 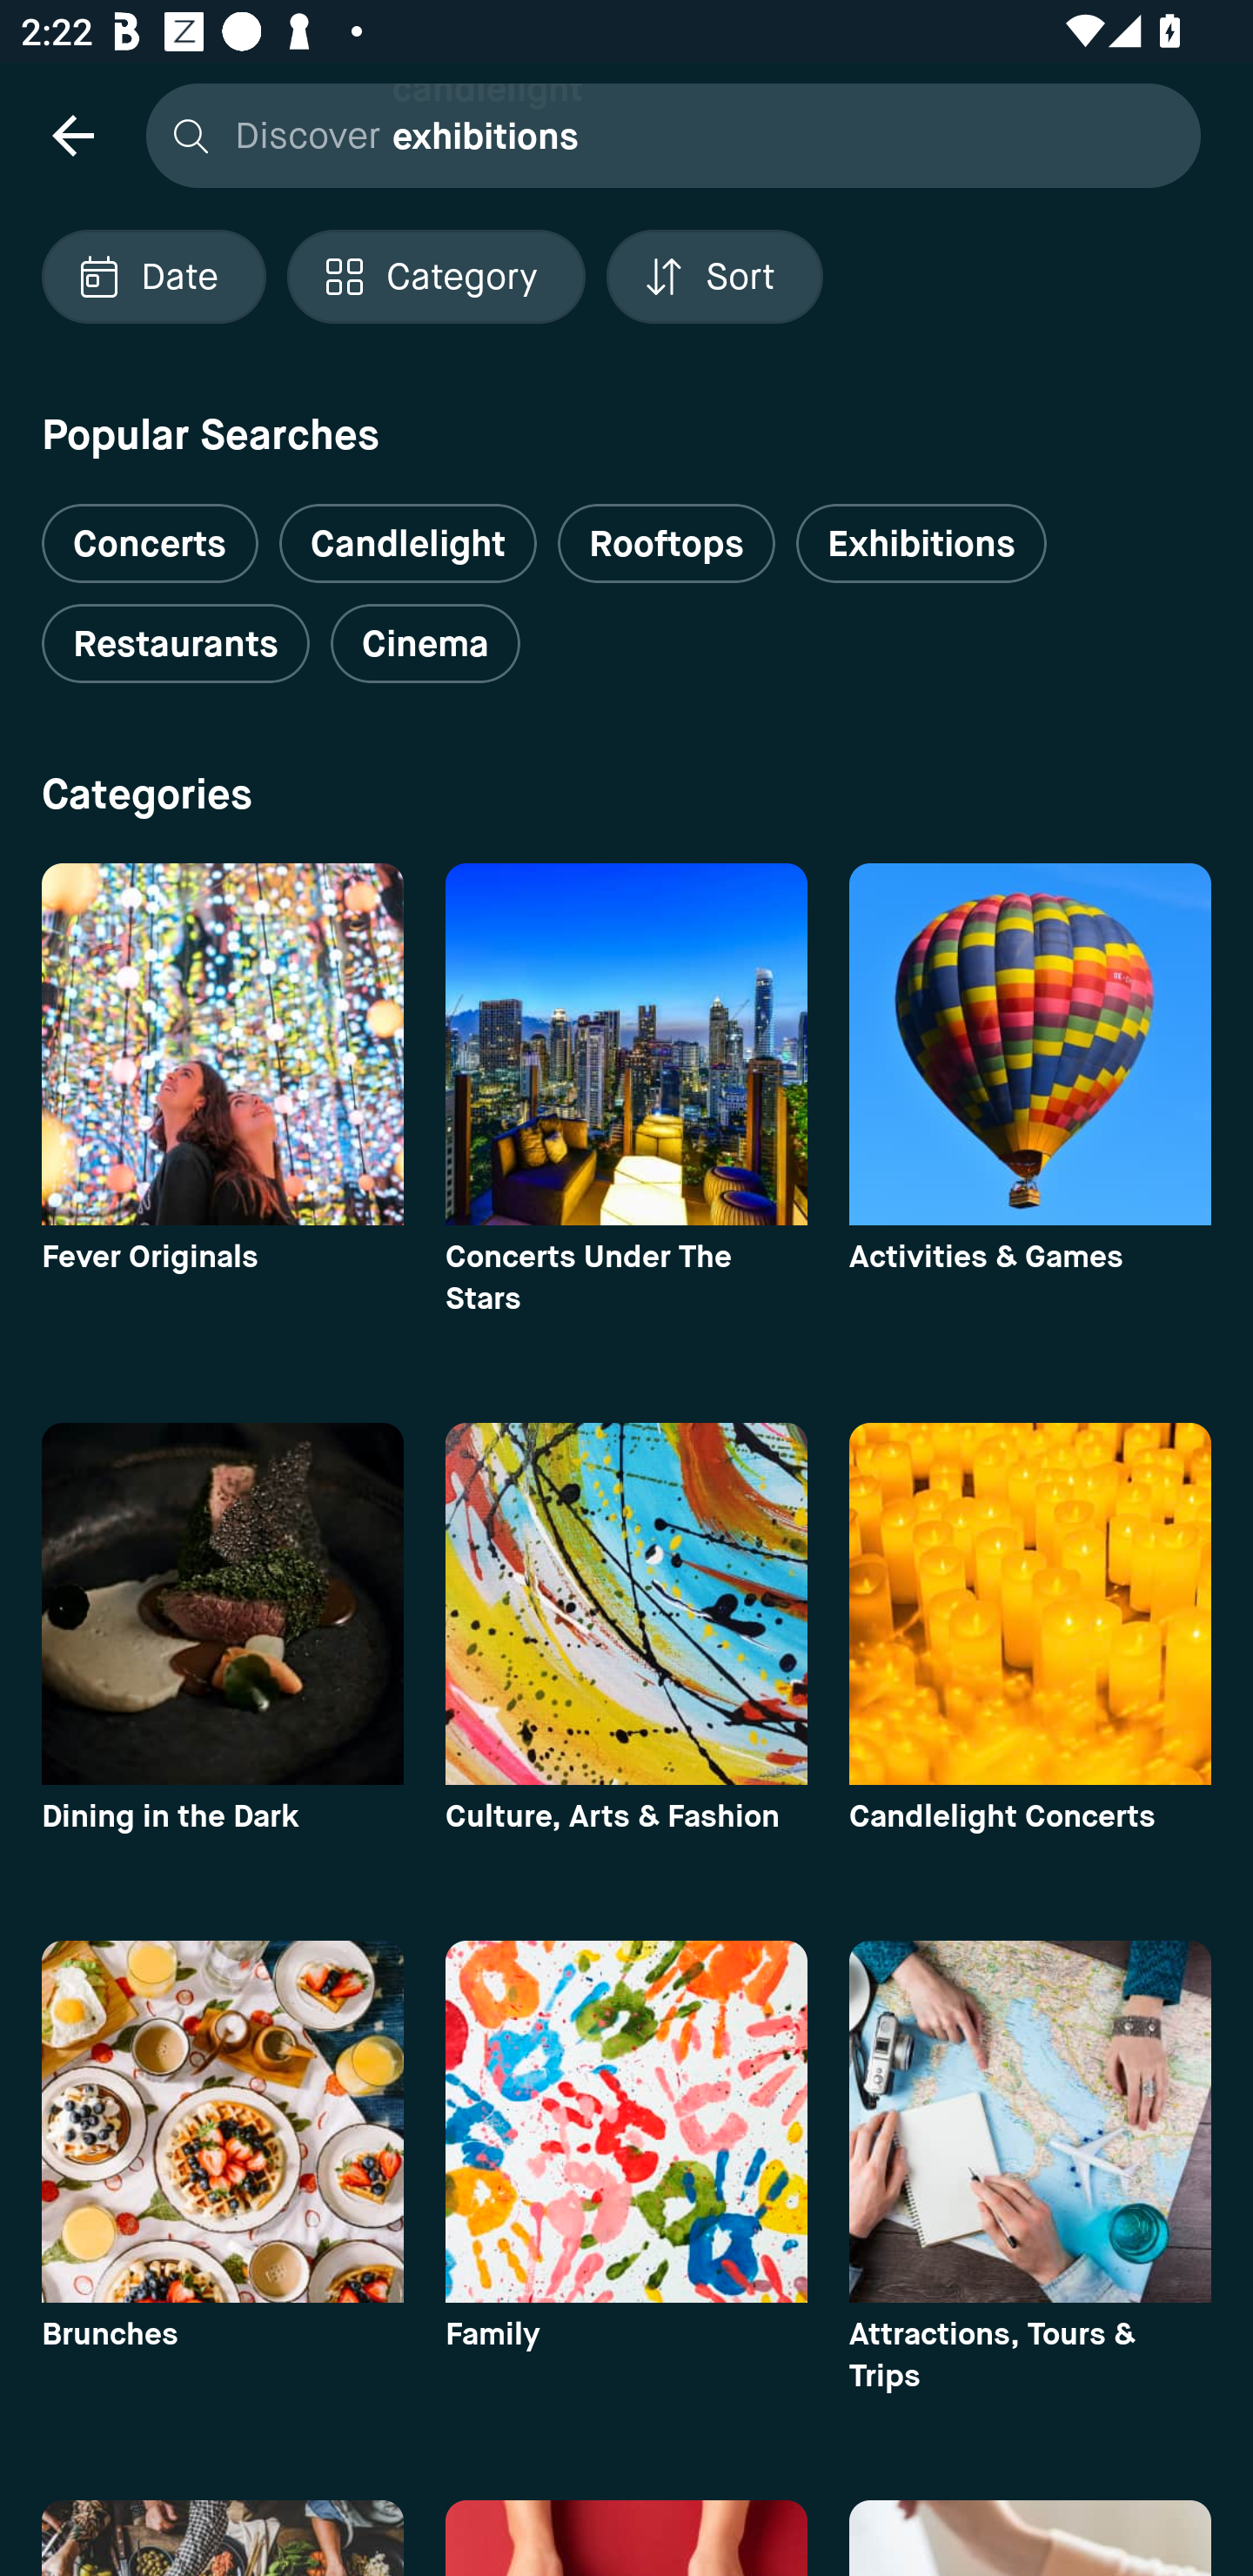 I want to click on Rooftops, so click(x=667, y=543).